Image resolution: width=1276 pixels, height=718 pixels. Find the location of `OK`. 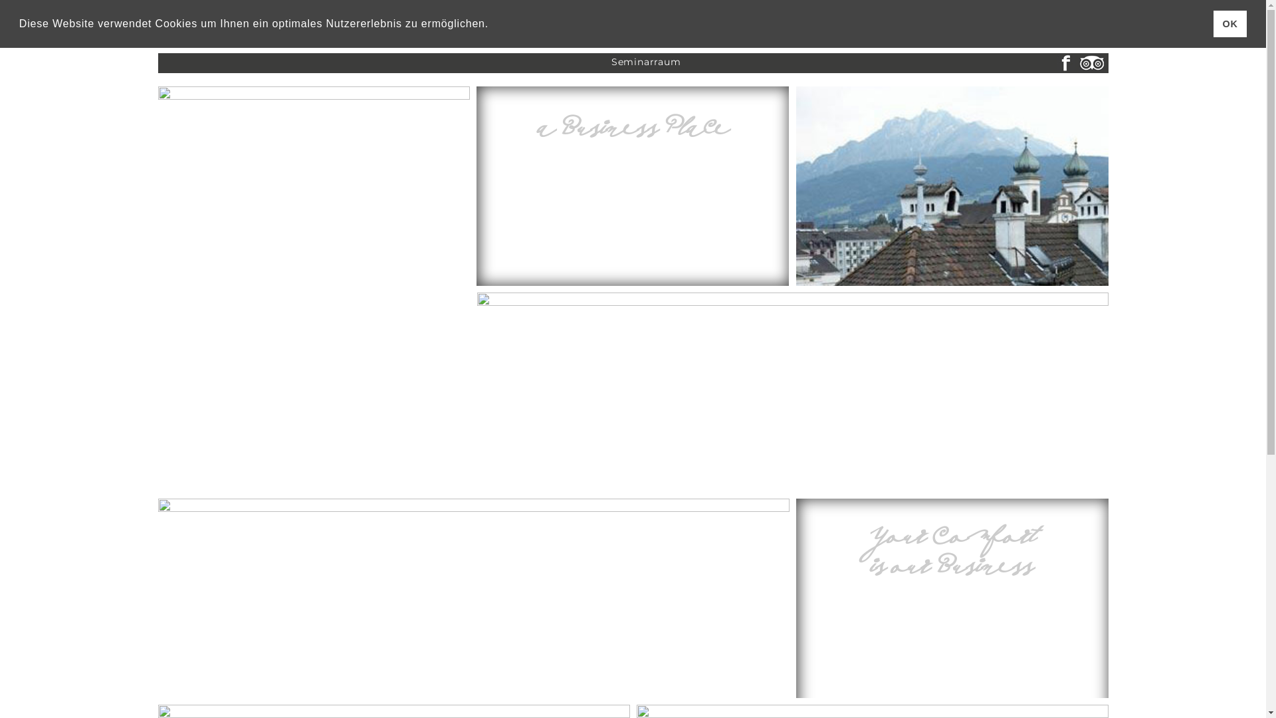

OK is located at coordinates (1230, 24).